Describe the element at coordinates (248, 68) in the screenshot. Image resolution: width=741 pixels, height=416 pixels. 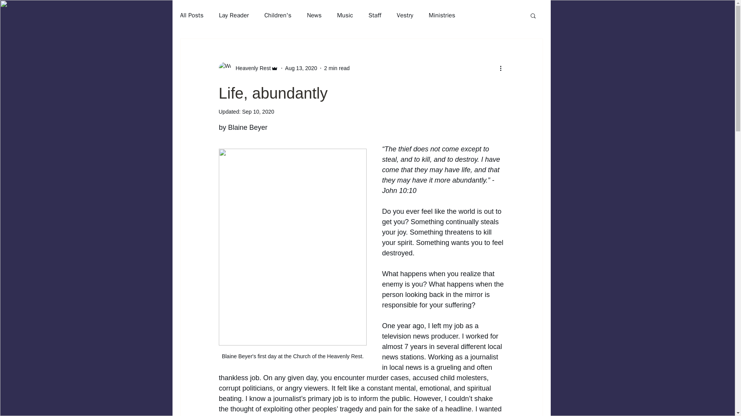
I see `Heavenly Rest` at that location.